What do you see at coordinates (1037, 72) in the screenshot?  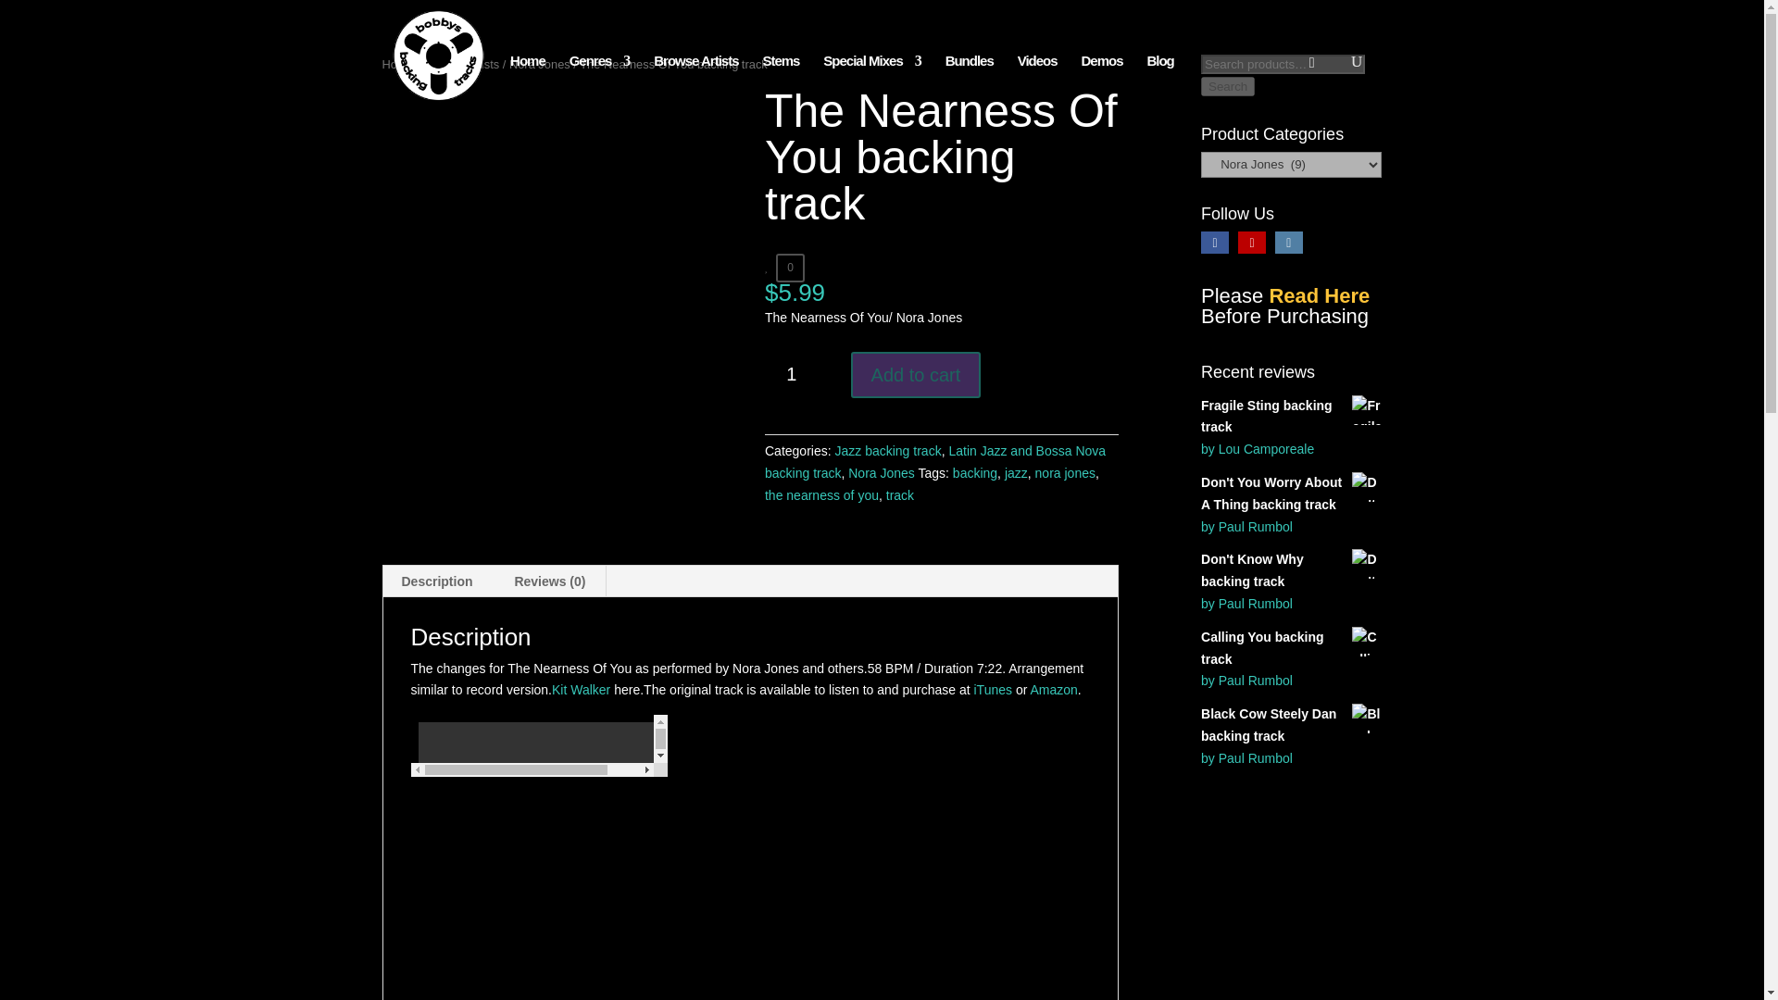 I see `Videos` at bounding box center [1037, 72].